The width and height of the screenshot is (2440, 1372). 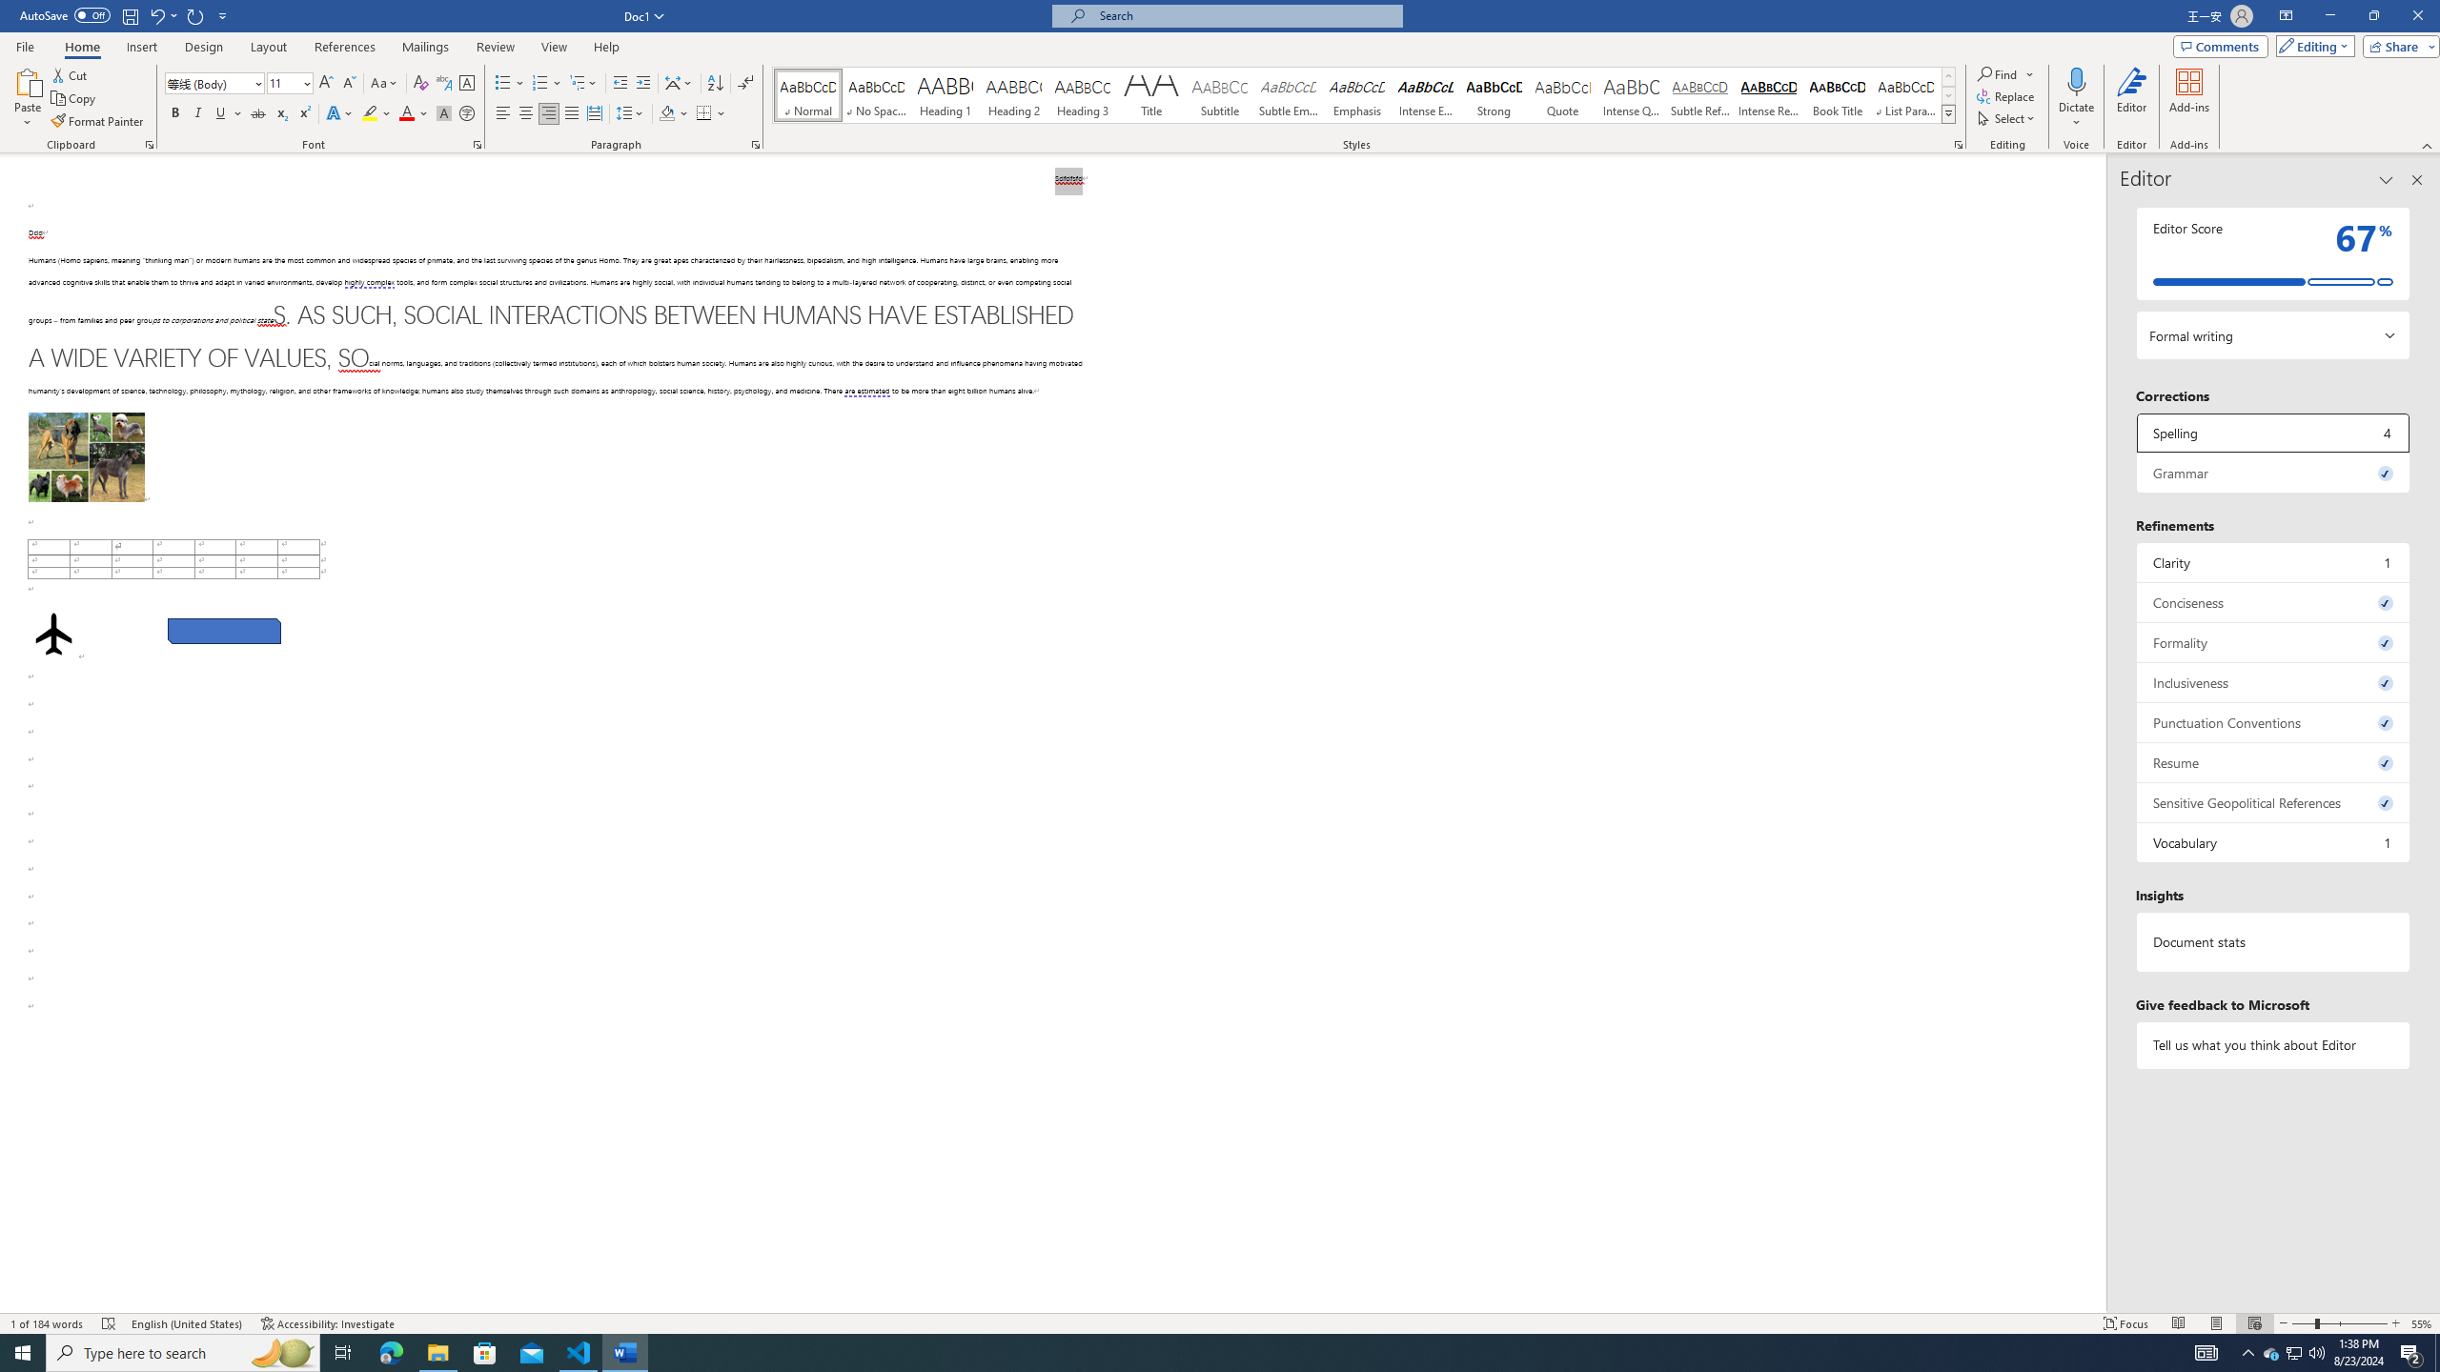 What do you see at coordinates (1700, 95) in the screenshot?
I see `Subtle Reference` at bounding box center [1700, 95].